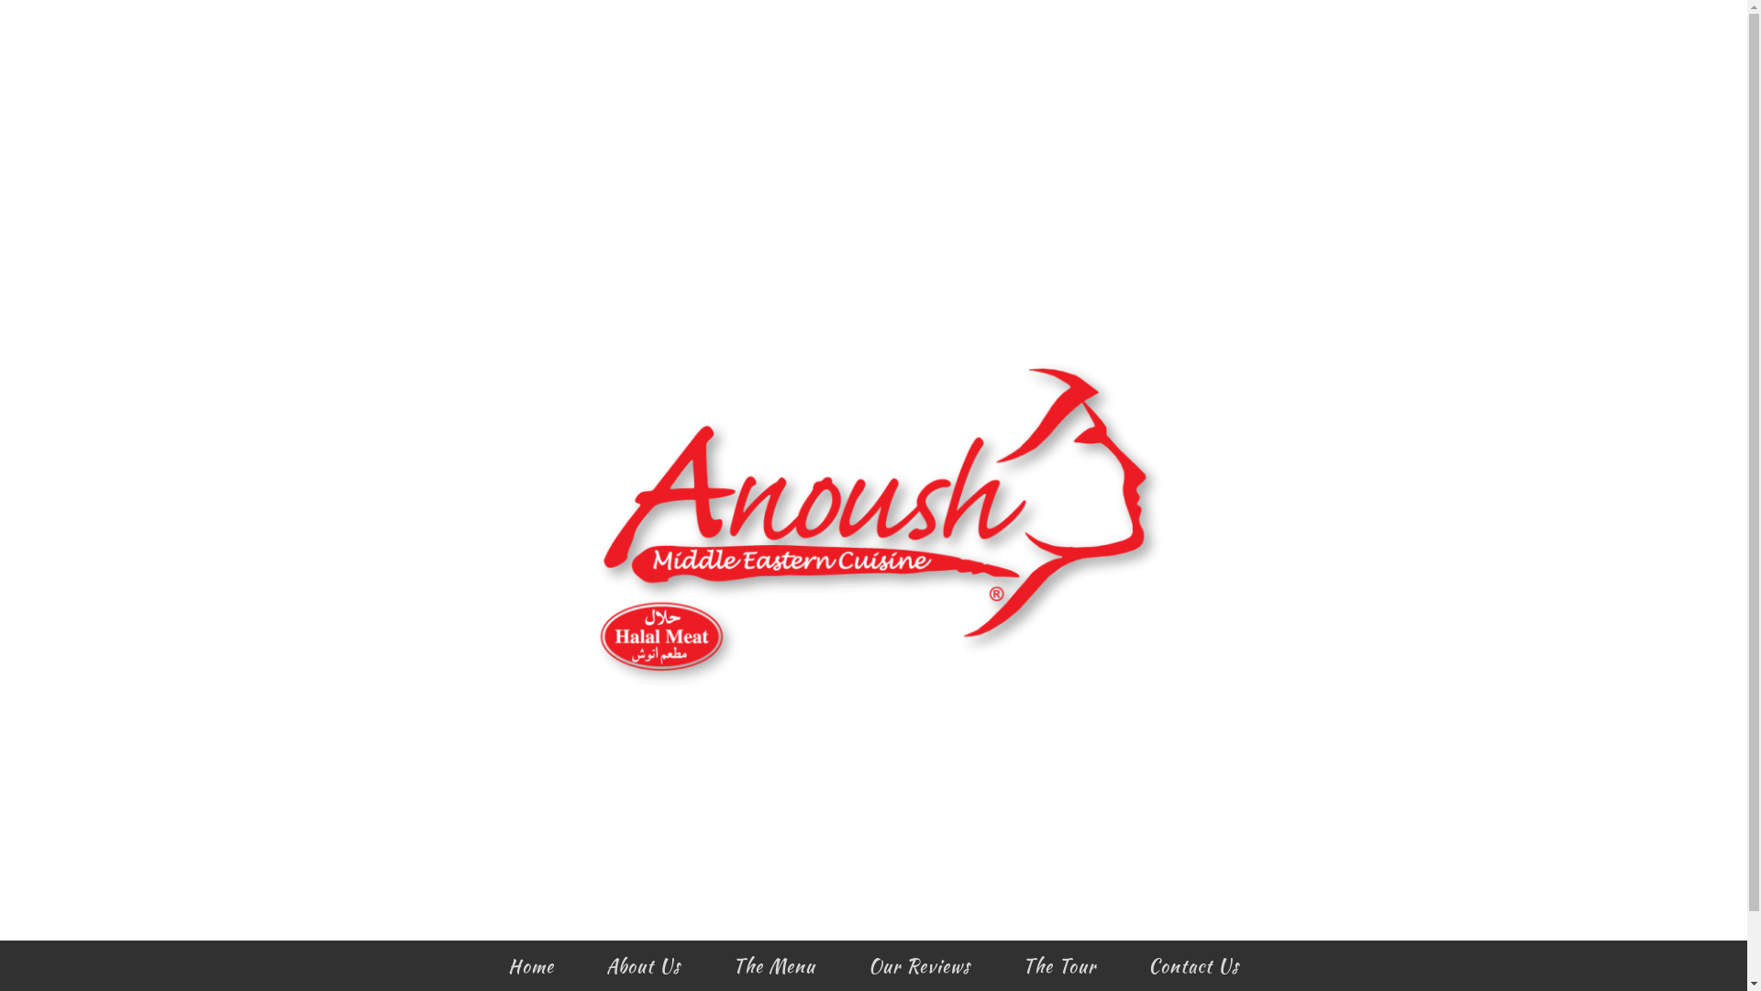  Describe the element at coordinates (774, 969) in the screenshot. I see `The Menu` at that location.